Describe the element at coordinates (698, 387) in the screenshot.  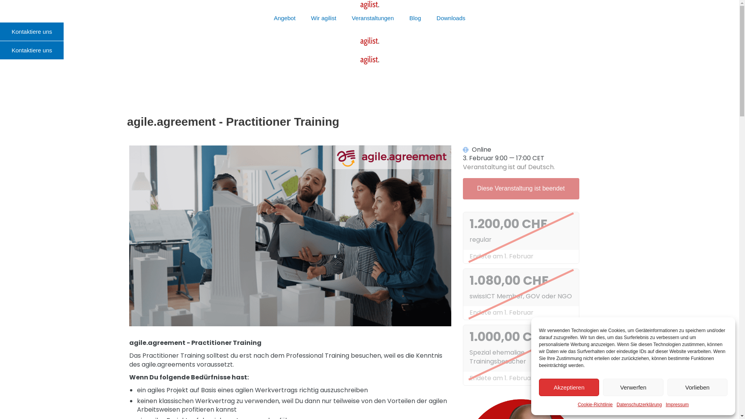
I see `Vorlieben` at that location.